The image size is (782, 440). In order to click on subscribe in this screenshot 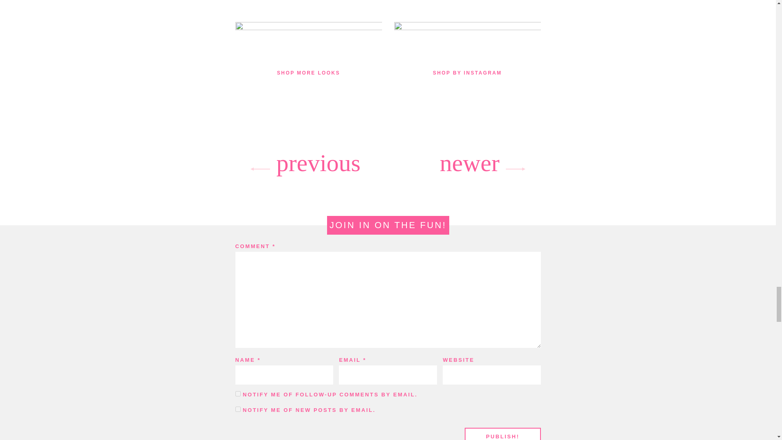, I will do `click(238, 394)`.